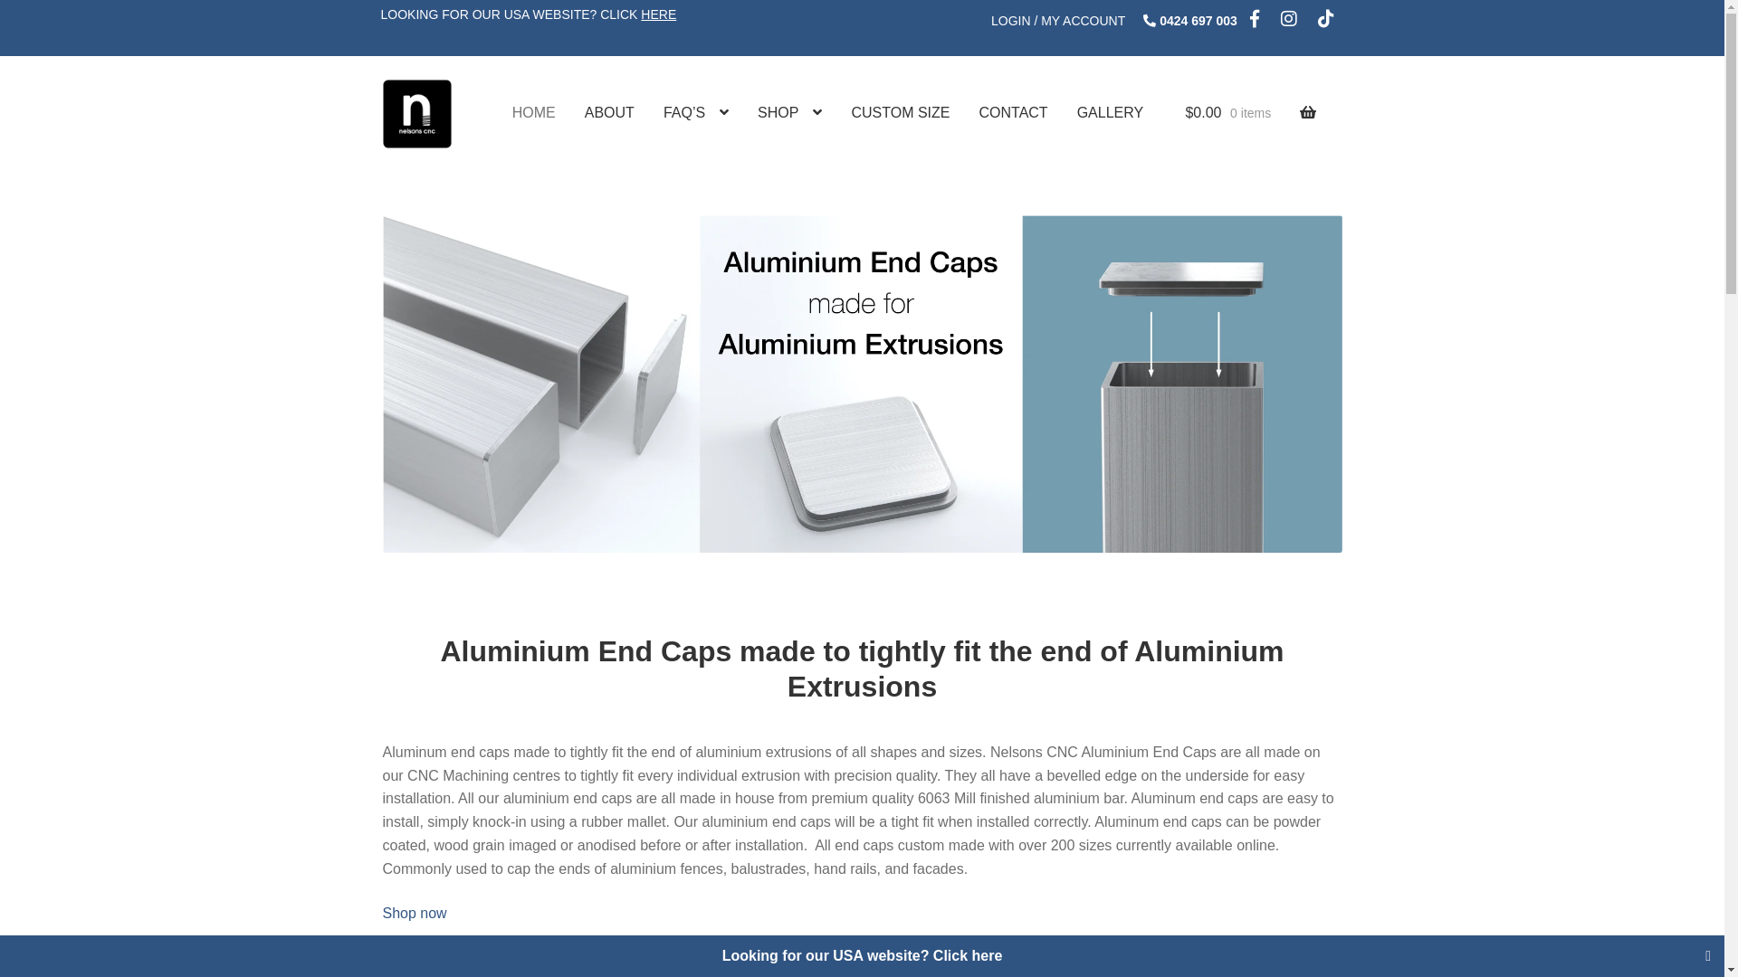 This screenshot has width=1738, height=977. Describe the element at coordinates (1251, 113) in the screenshot. I see `$0.00 0 items` at that location.